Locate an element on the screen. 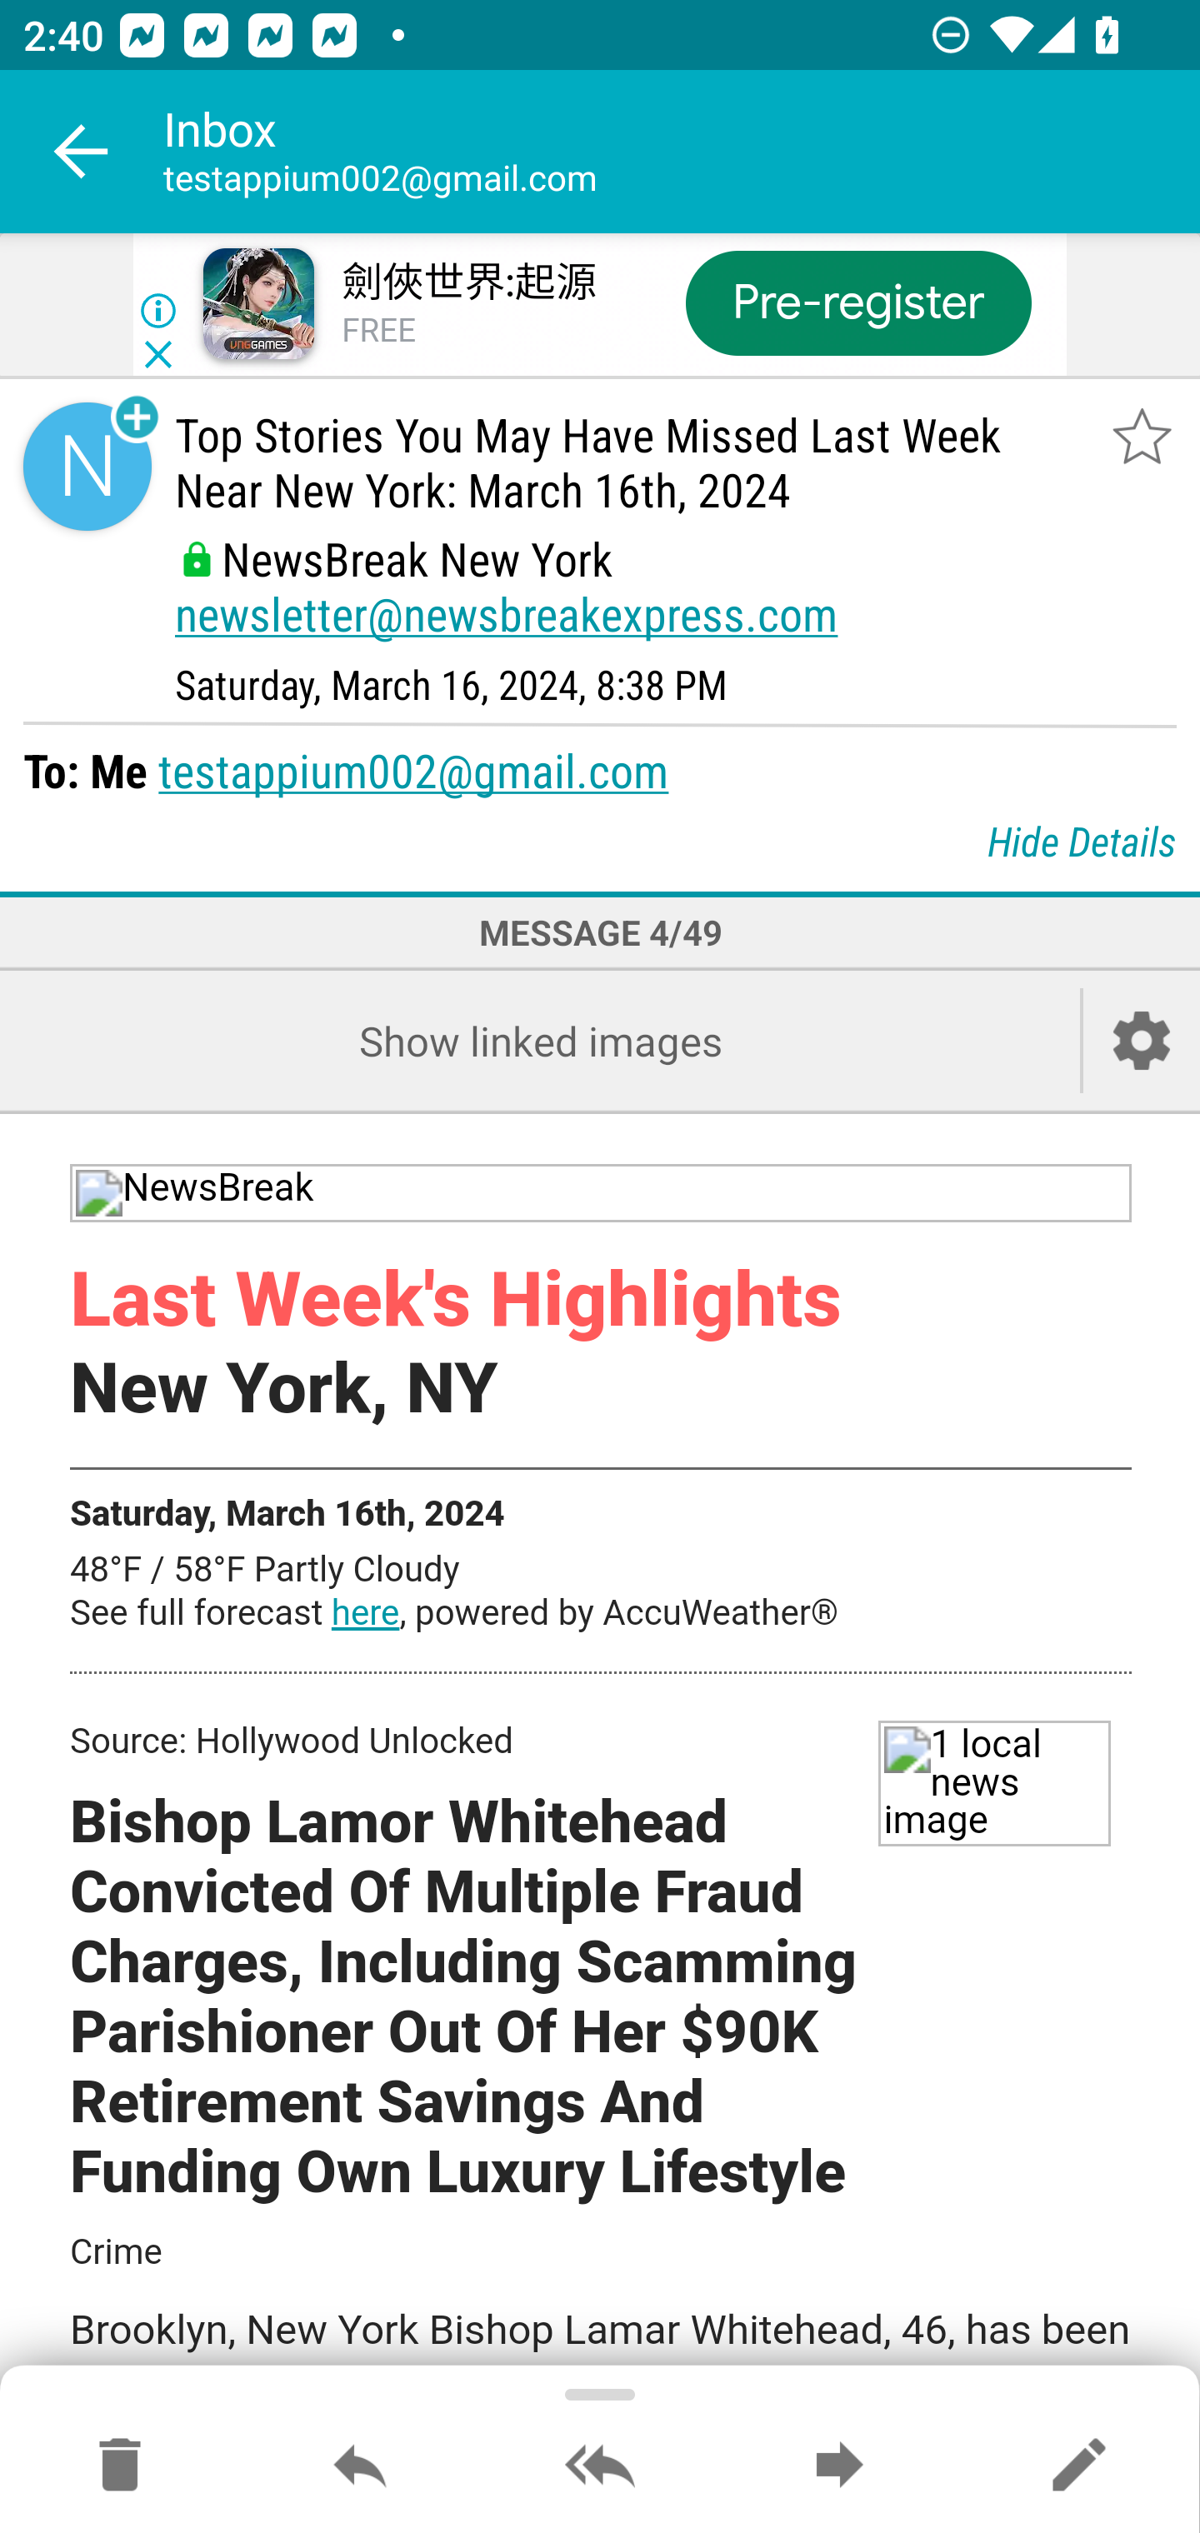 This screenshot has width=1200, height=2533. Reply all is located at coordinates (600, 2466).